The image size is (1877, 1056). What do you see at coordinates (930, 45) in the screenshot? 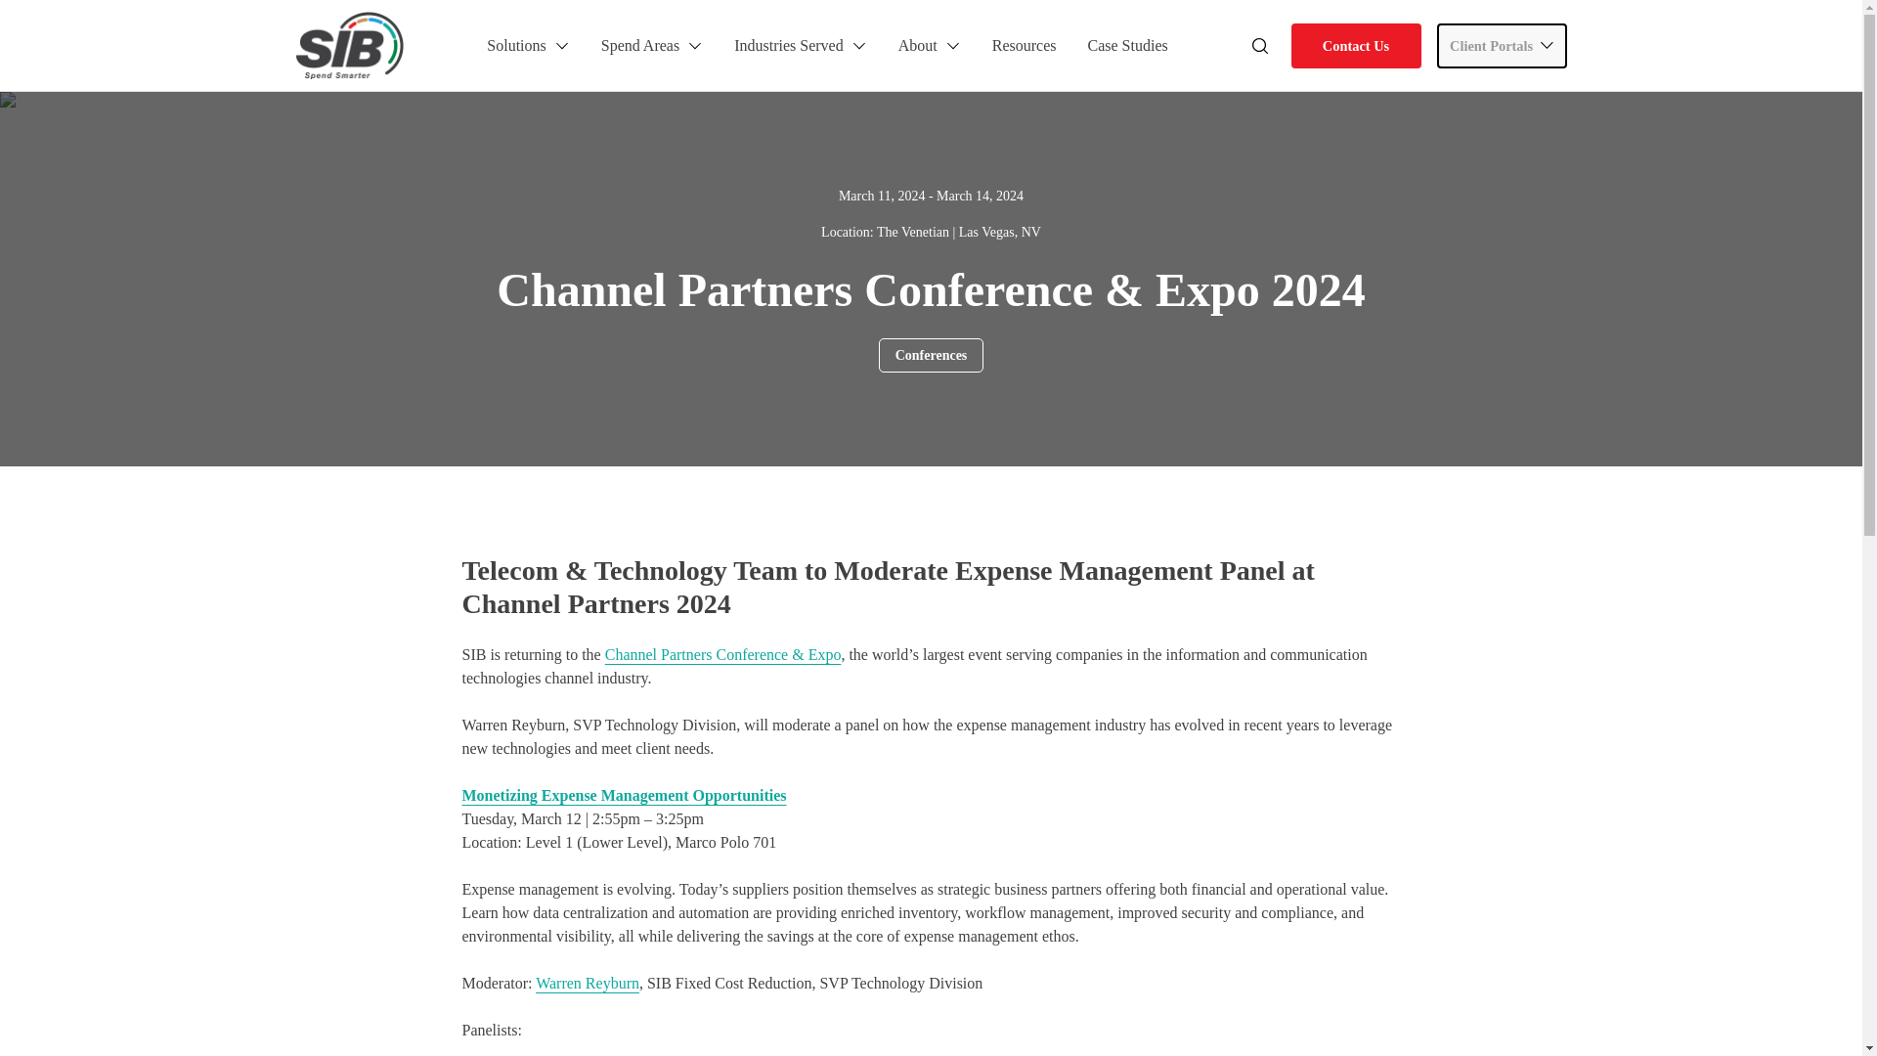
I see `About` at bounding box center [930, 45].